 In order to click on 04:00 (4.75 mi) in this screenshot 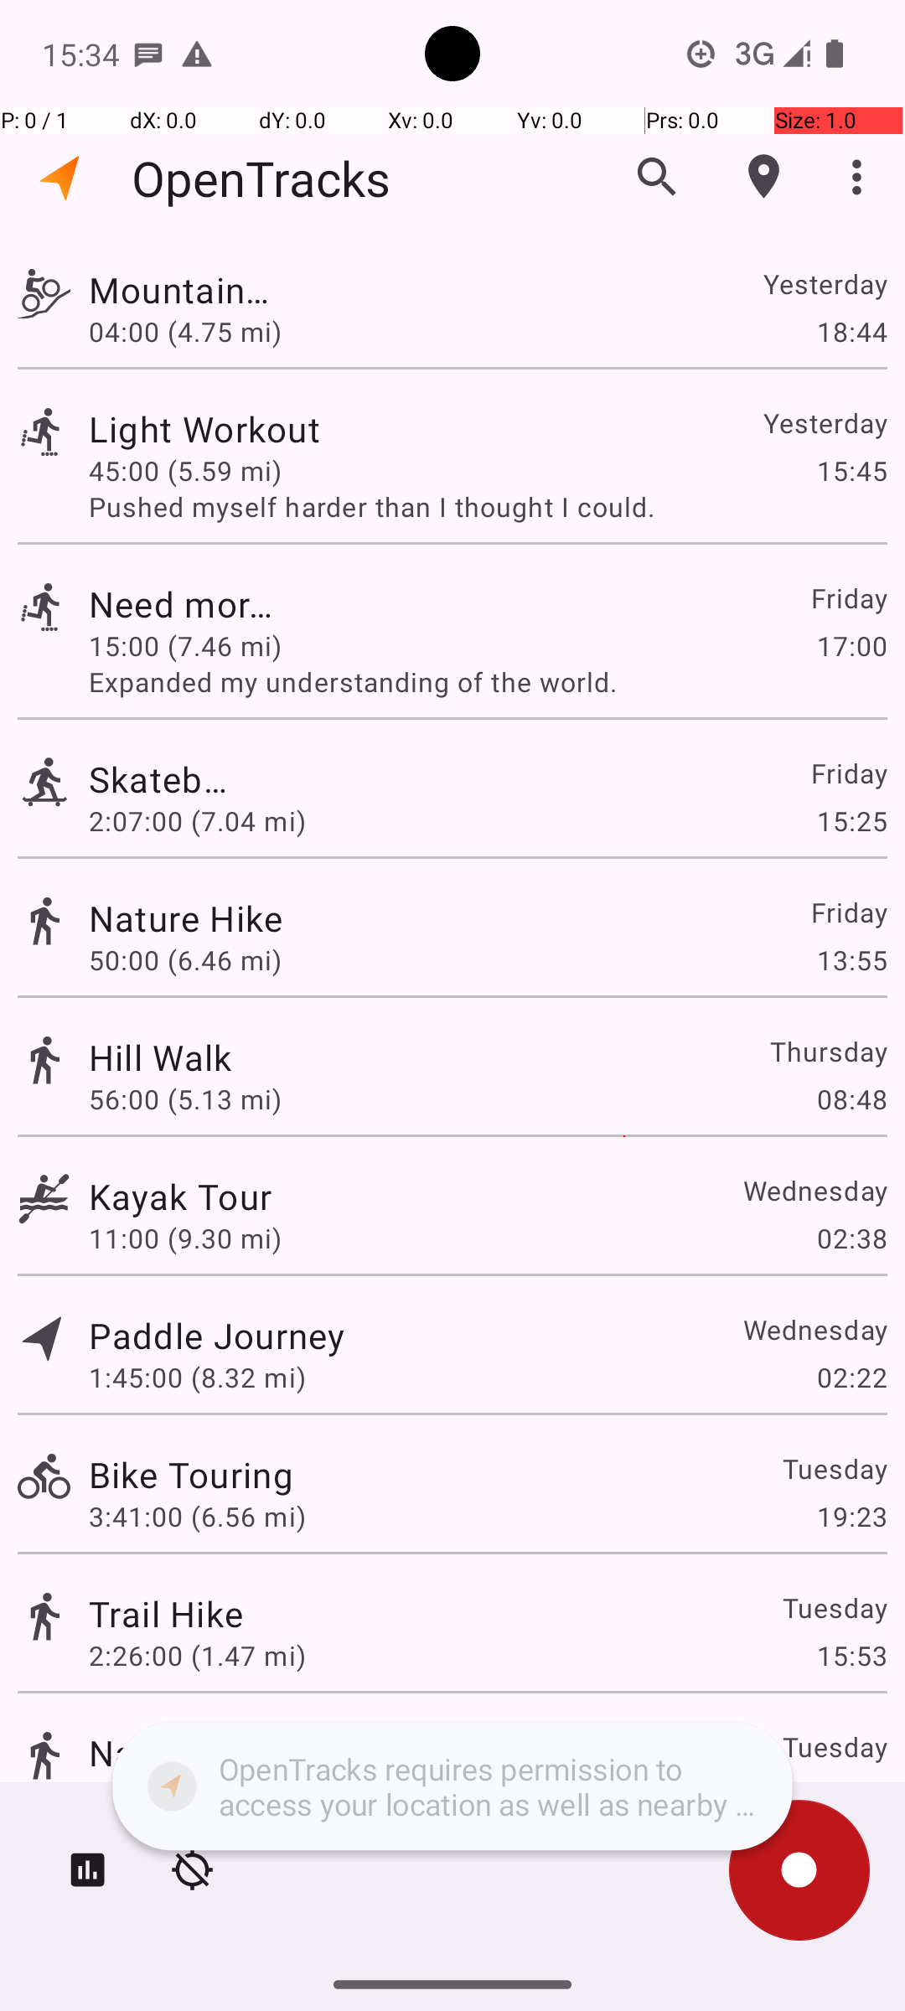, I will do `click(185, 331)`.